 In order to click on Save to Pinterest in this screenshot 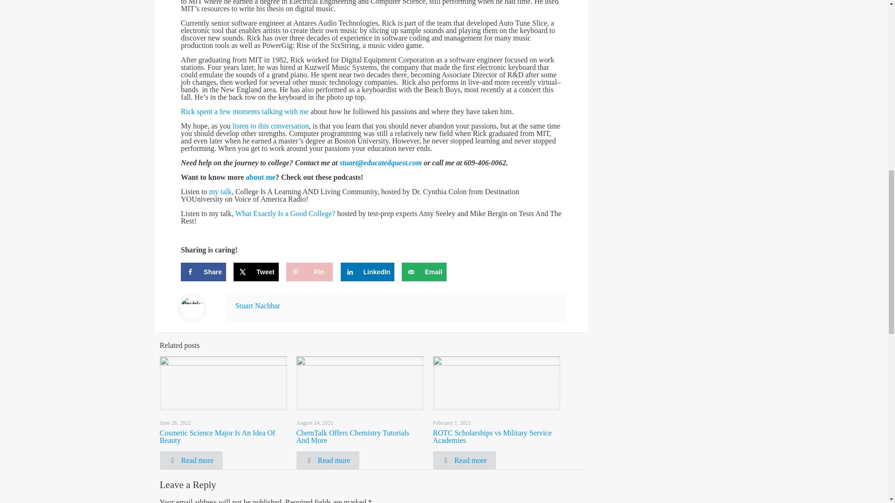, I will do `click(310, 272)`.